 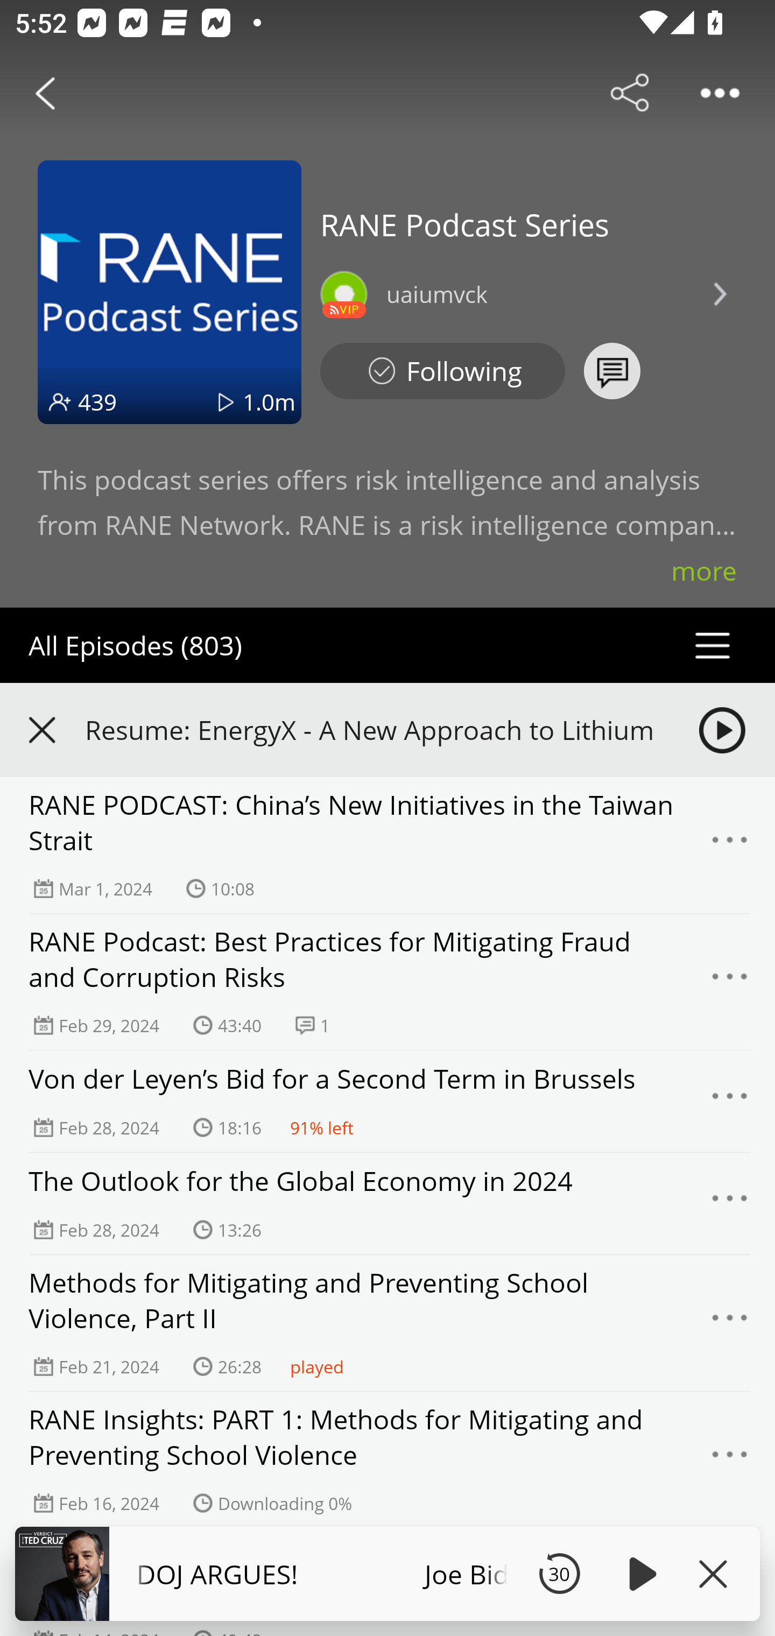 I want to click on Podbean Following, so click(x=442, y=371).